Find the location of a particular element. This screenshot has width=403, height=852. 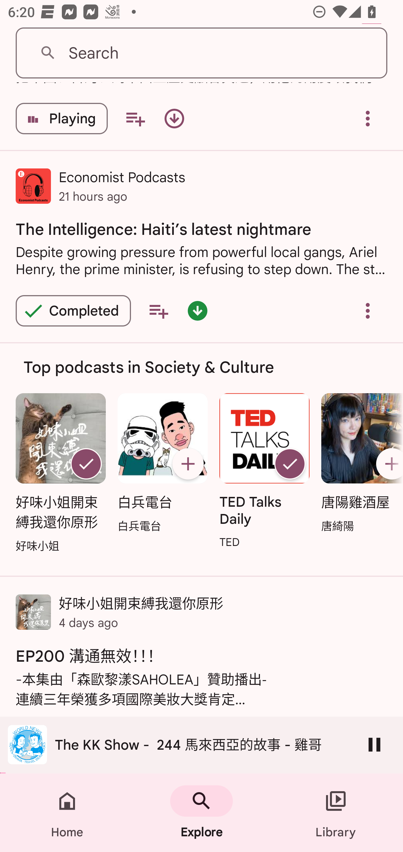

白兵電台 Subscribe 白兵電台 白兵電台 is located at coordinates (162, 464).